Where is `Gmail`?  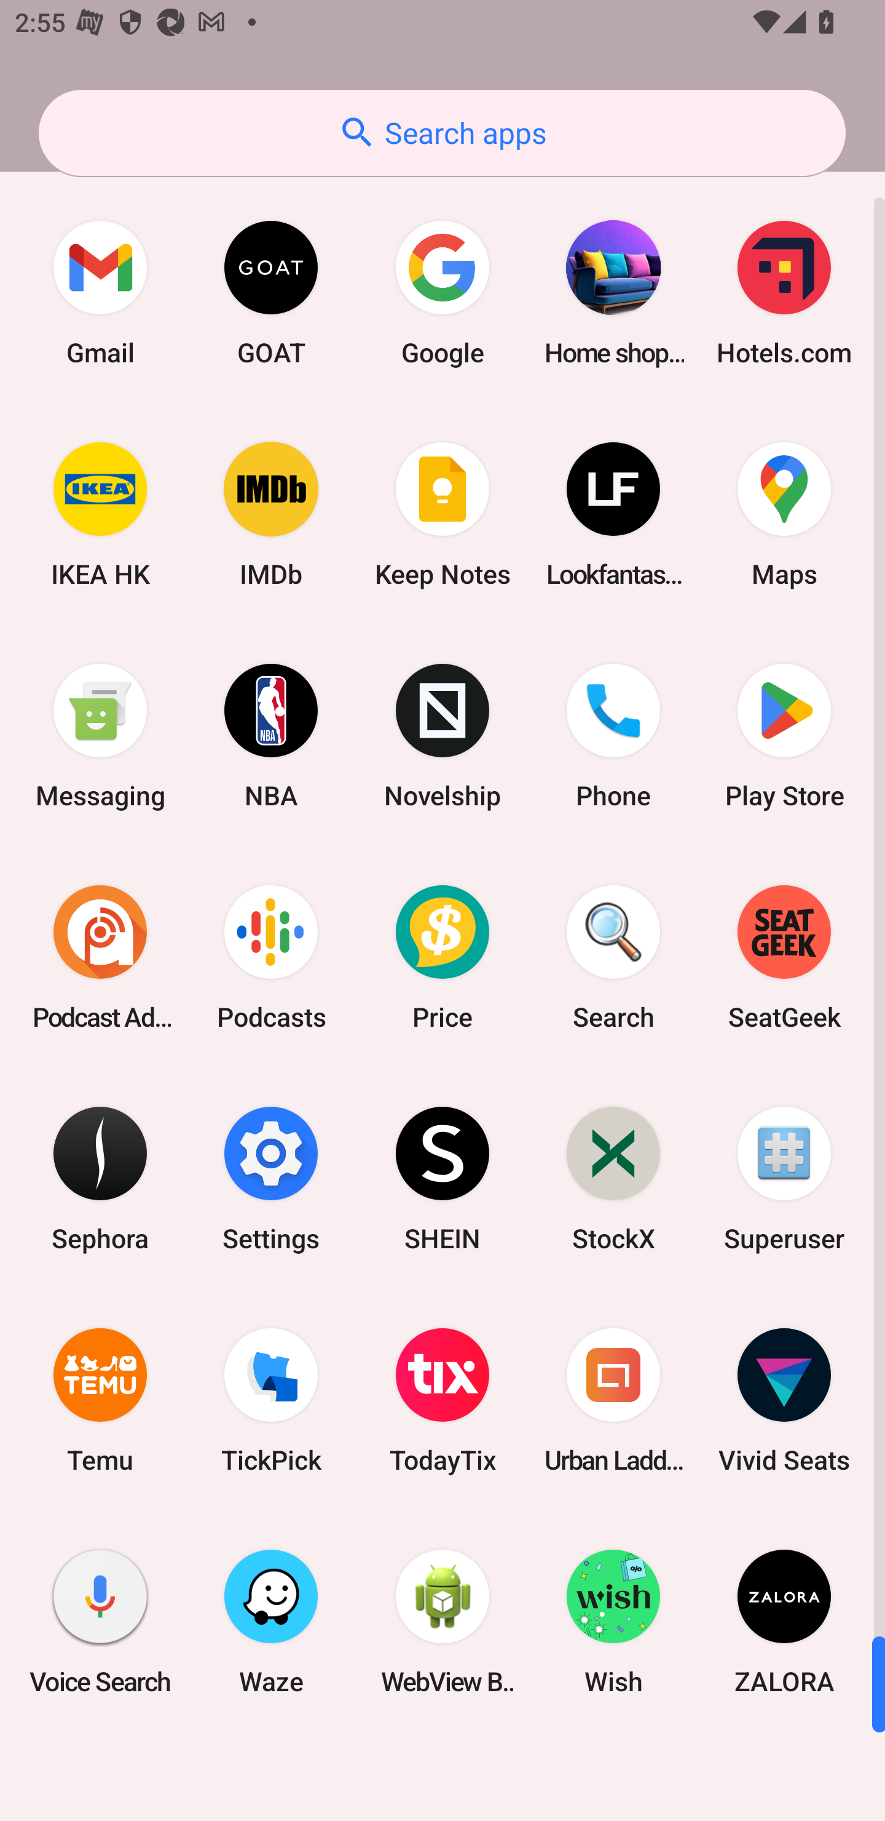
Gmail is located at coordinates (100, 293).